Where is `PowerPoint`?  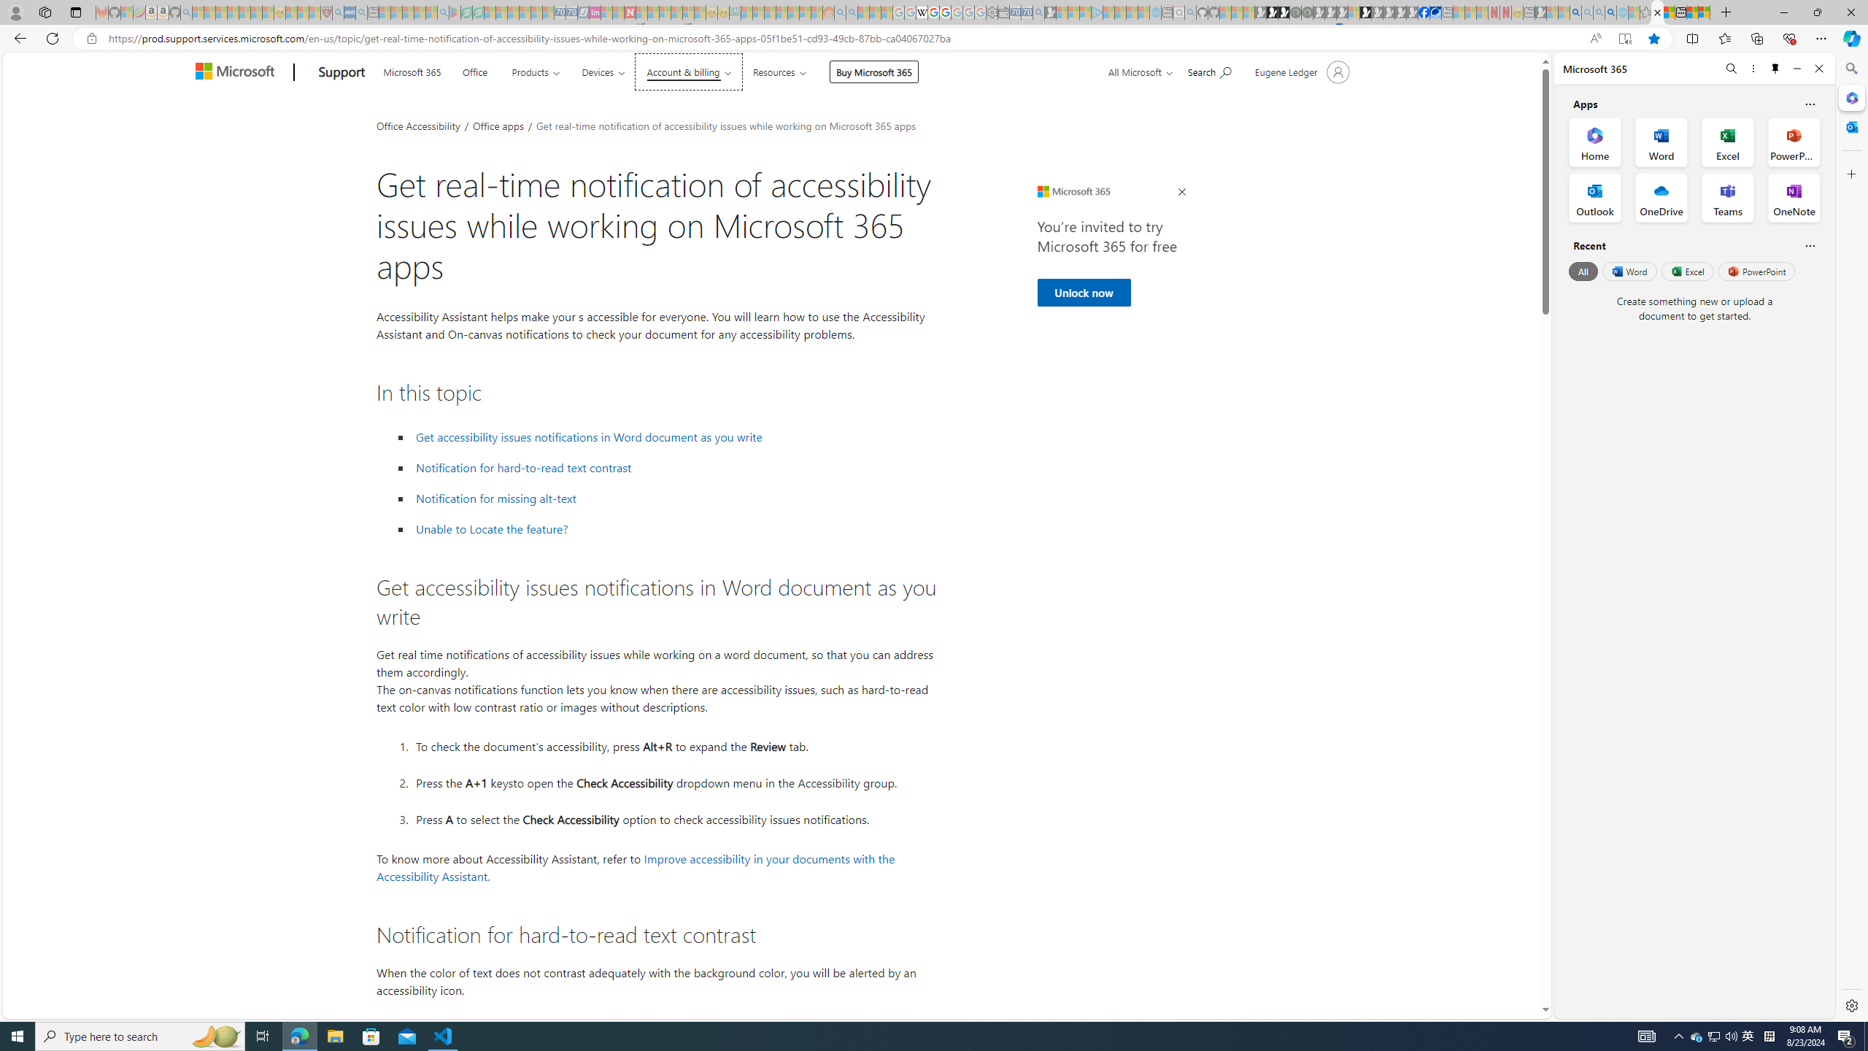 PowerPoint is located at coordinates (1757, 271).